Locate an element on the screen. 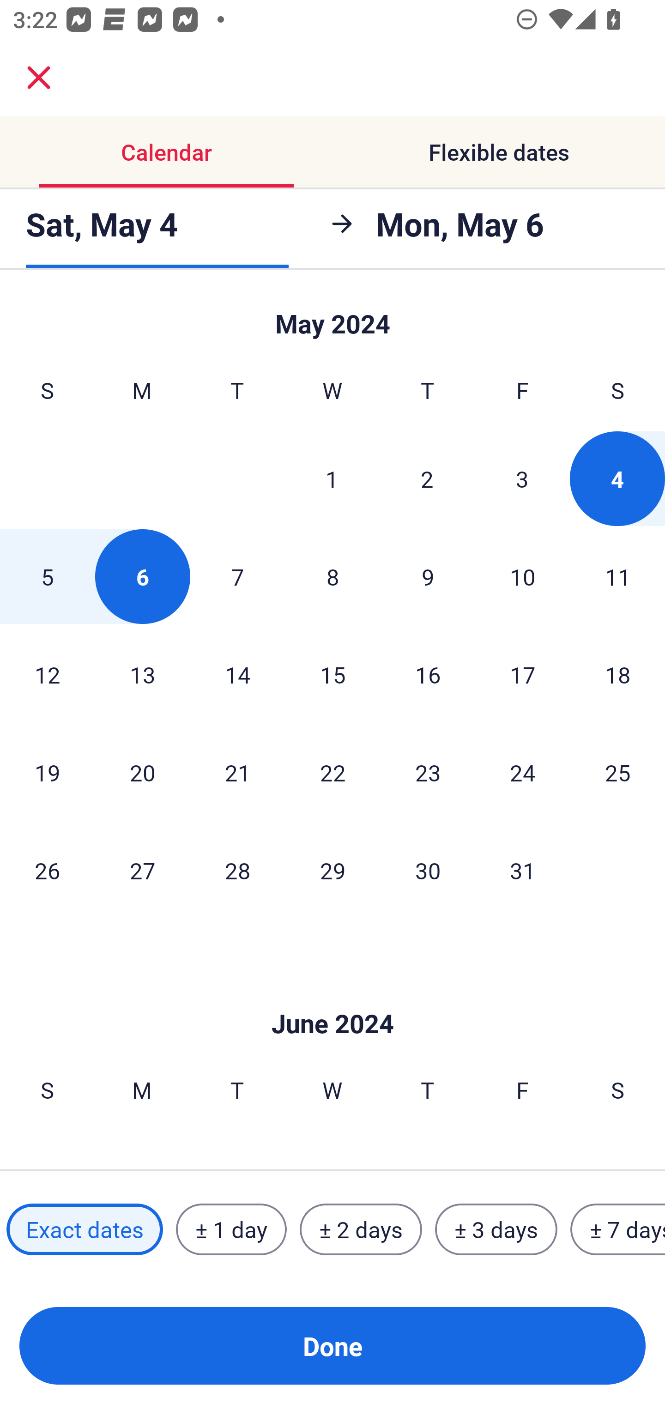 The height and width of the screenshot is (1404, 665). Flexible dates is located at coordinates (499, 152).